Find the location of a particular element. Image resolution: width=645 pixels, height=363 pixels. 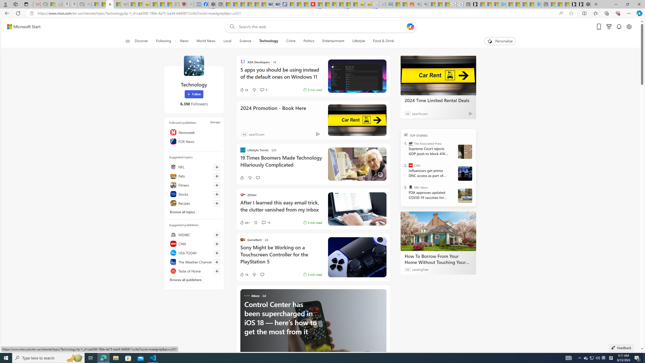

Pets is located at coordinates (194, 176).